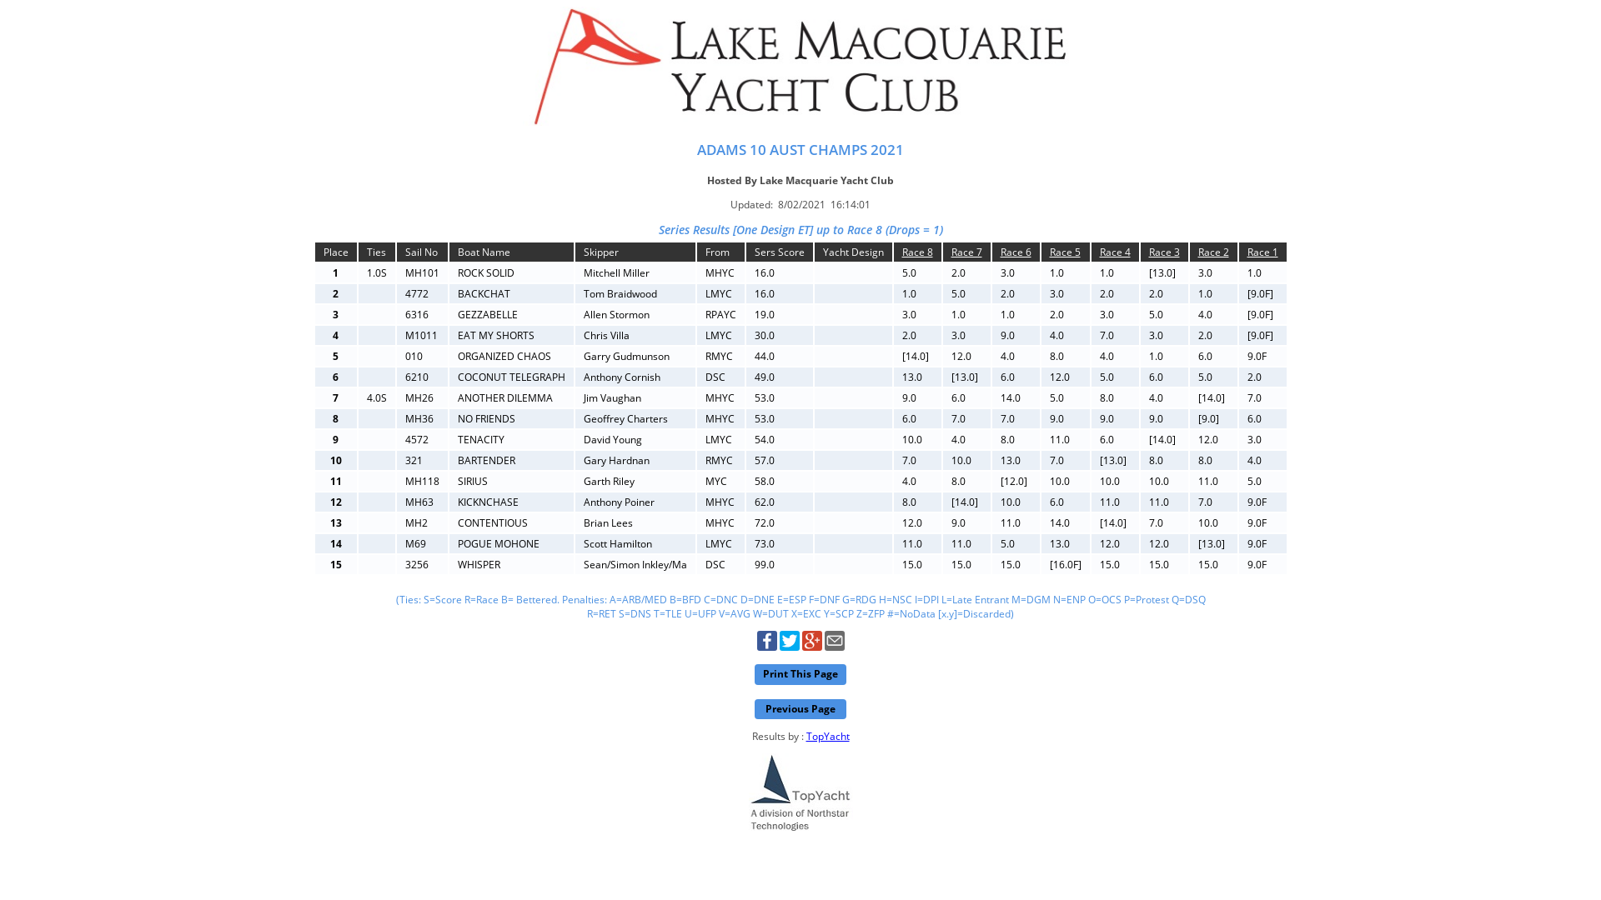  Describe the element at coordinates (1114, 252) in the screenshot. I see `Race 4` at that location.